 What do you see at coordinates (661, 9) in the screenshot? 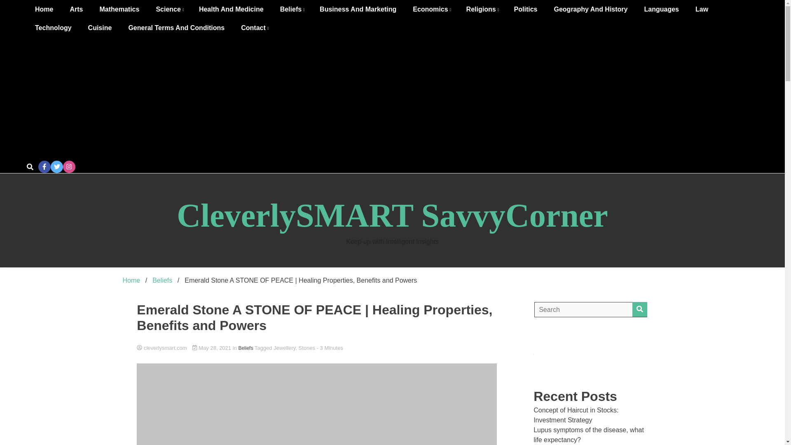
I see `Languages` at bounding box center [661, 9].